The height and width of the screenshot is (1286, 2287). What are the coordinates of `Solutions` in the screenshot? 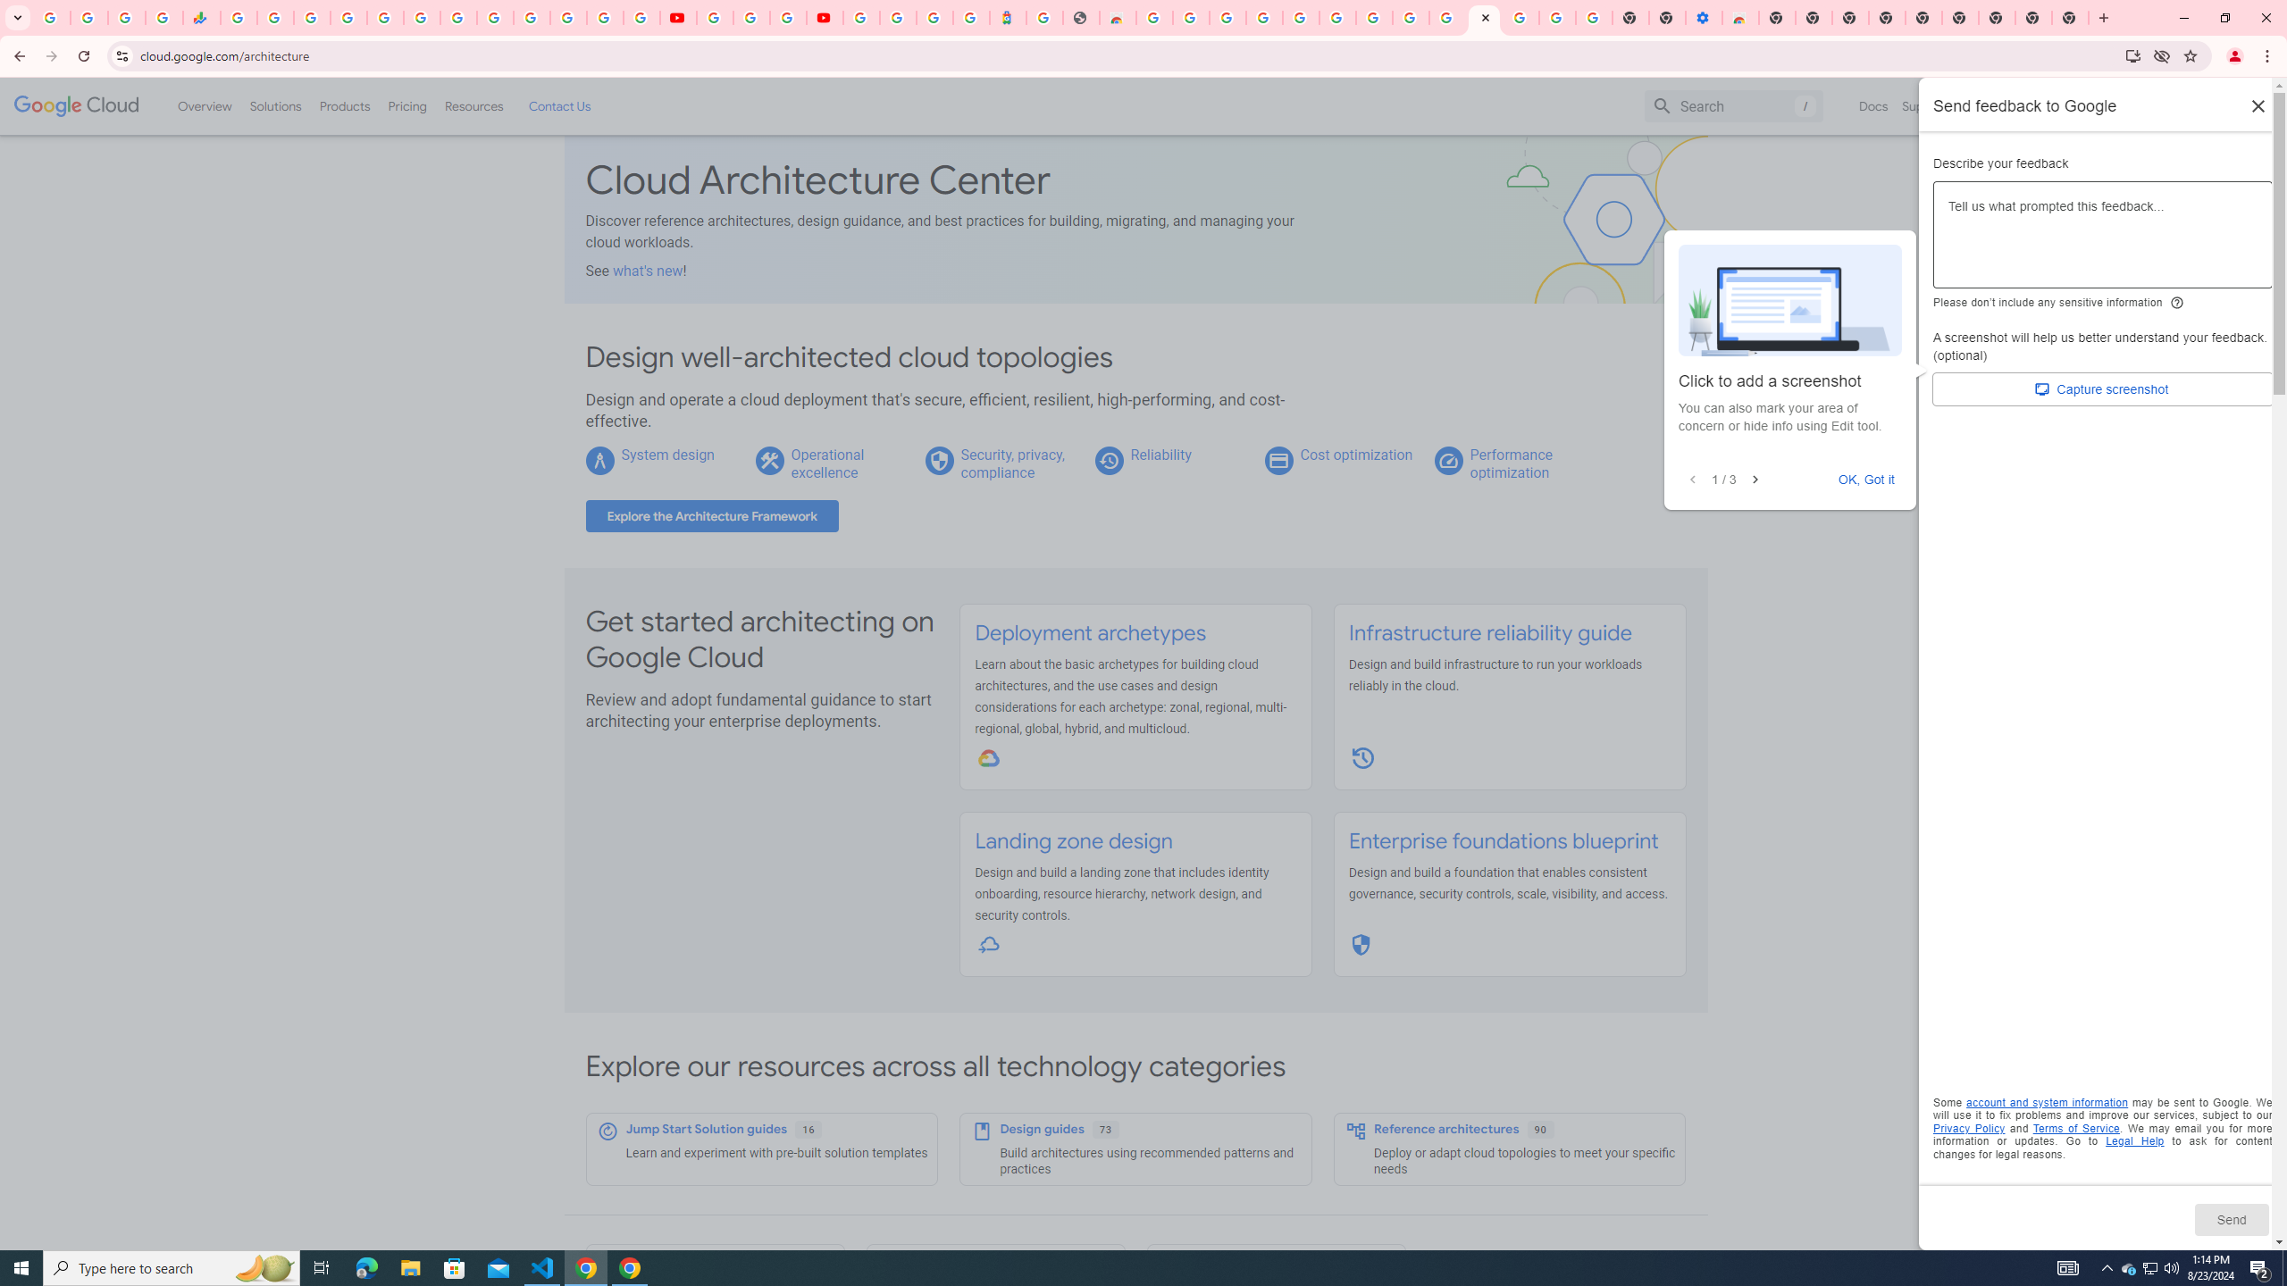 It's located at (275, 105).